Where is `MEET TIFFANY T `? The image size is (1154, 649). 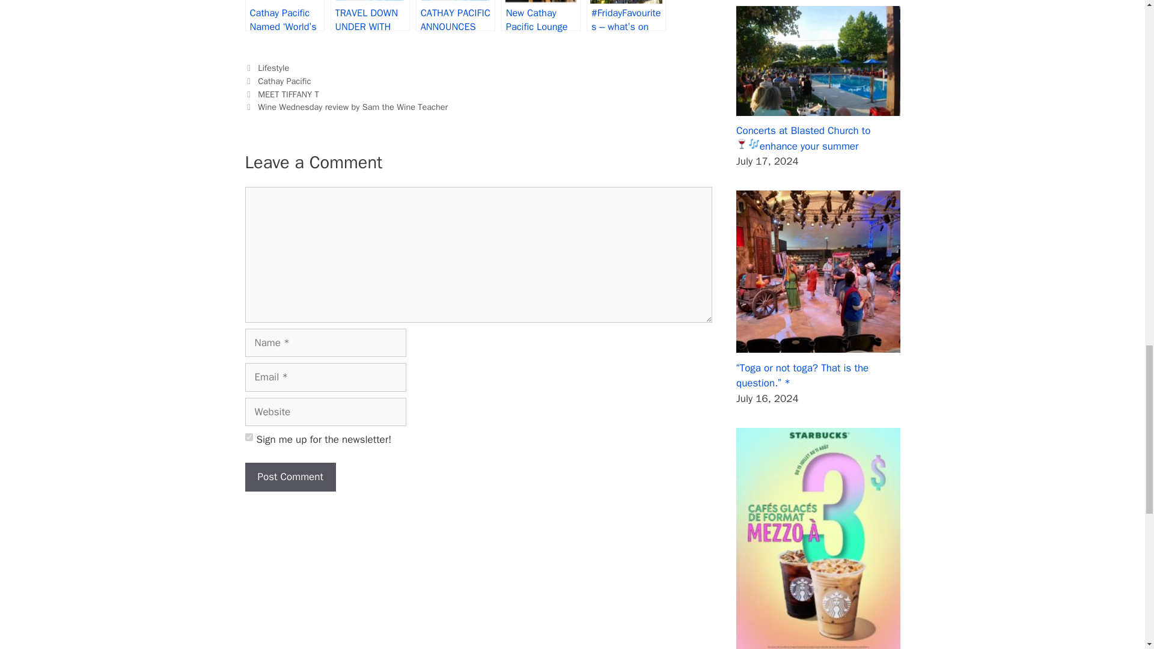
MEET TIFFANY T  is located at coordinates (290, 94).